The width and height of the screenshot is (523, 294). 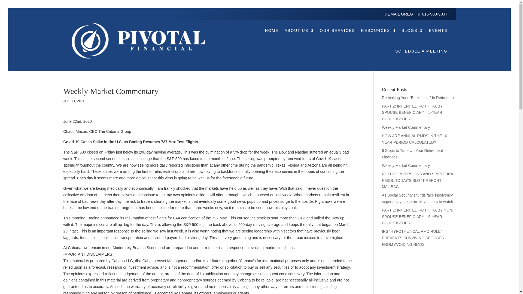 What do you see at coordinates (406, 127) in the screenshot?
I see `Weekly Market Commentary` at bounding box center [406, 127].